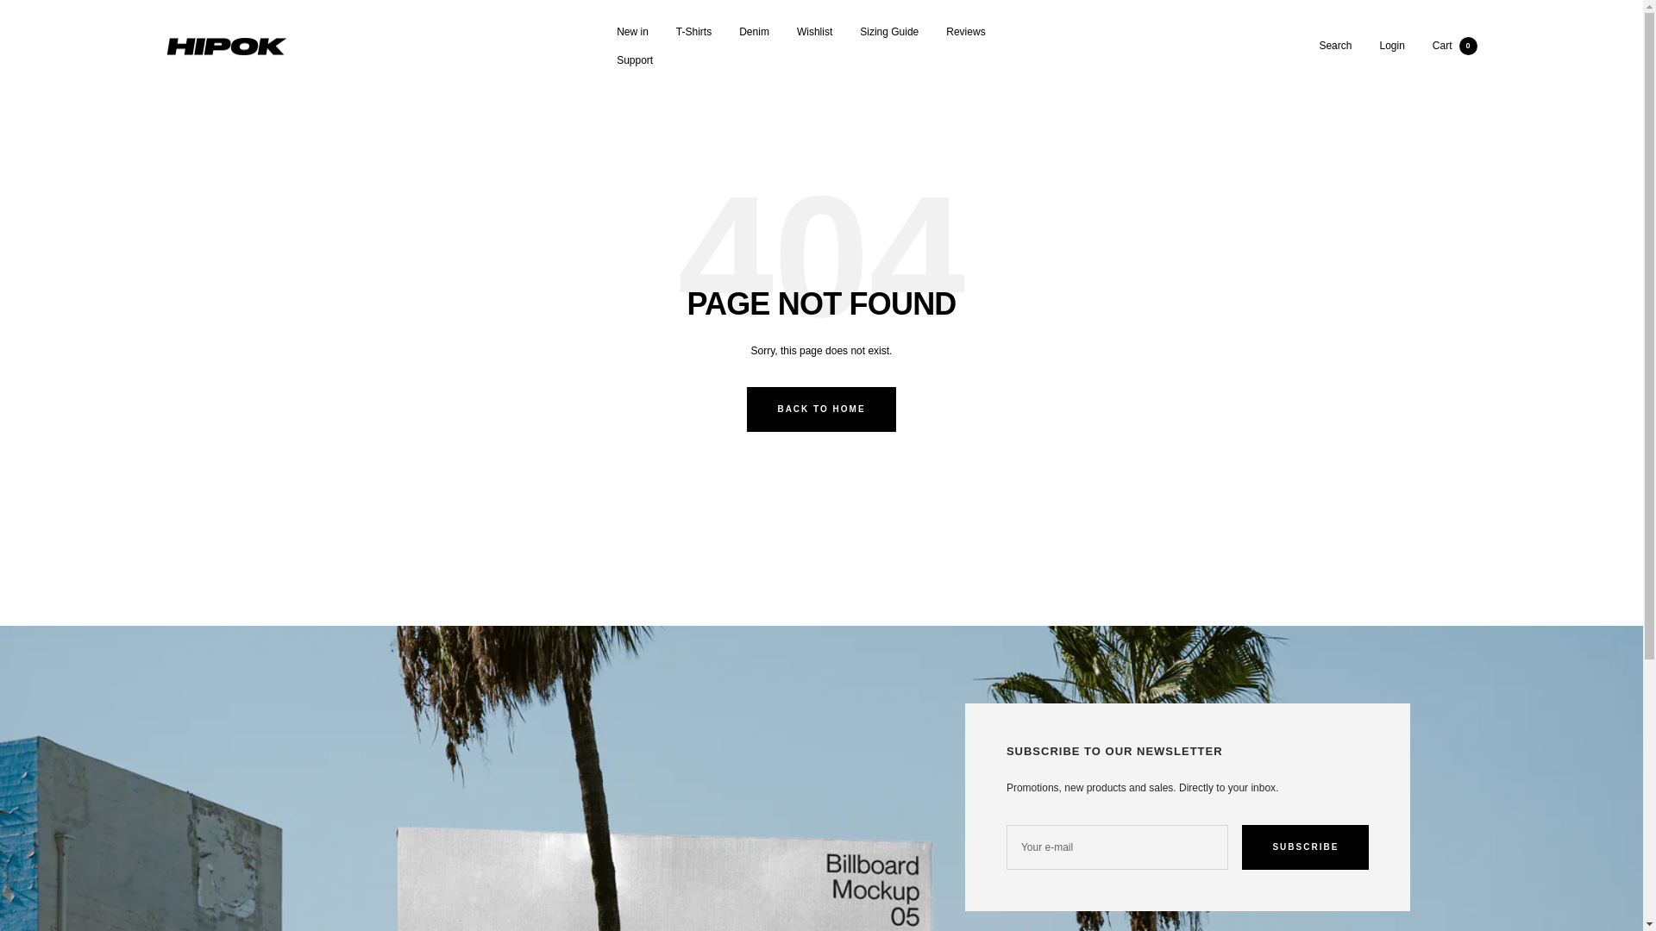 The image size is (1656, 931). Describe the element at coordinates (228, 892) in the screenshot. I see `AF` at that location.